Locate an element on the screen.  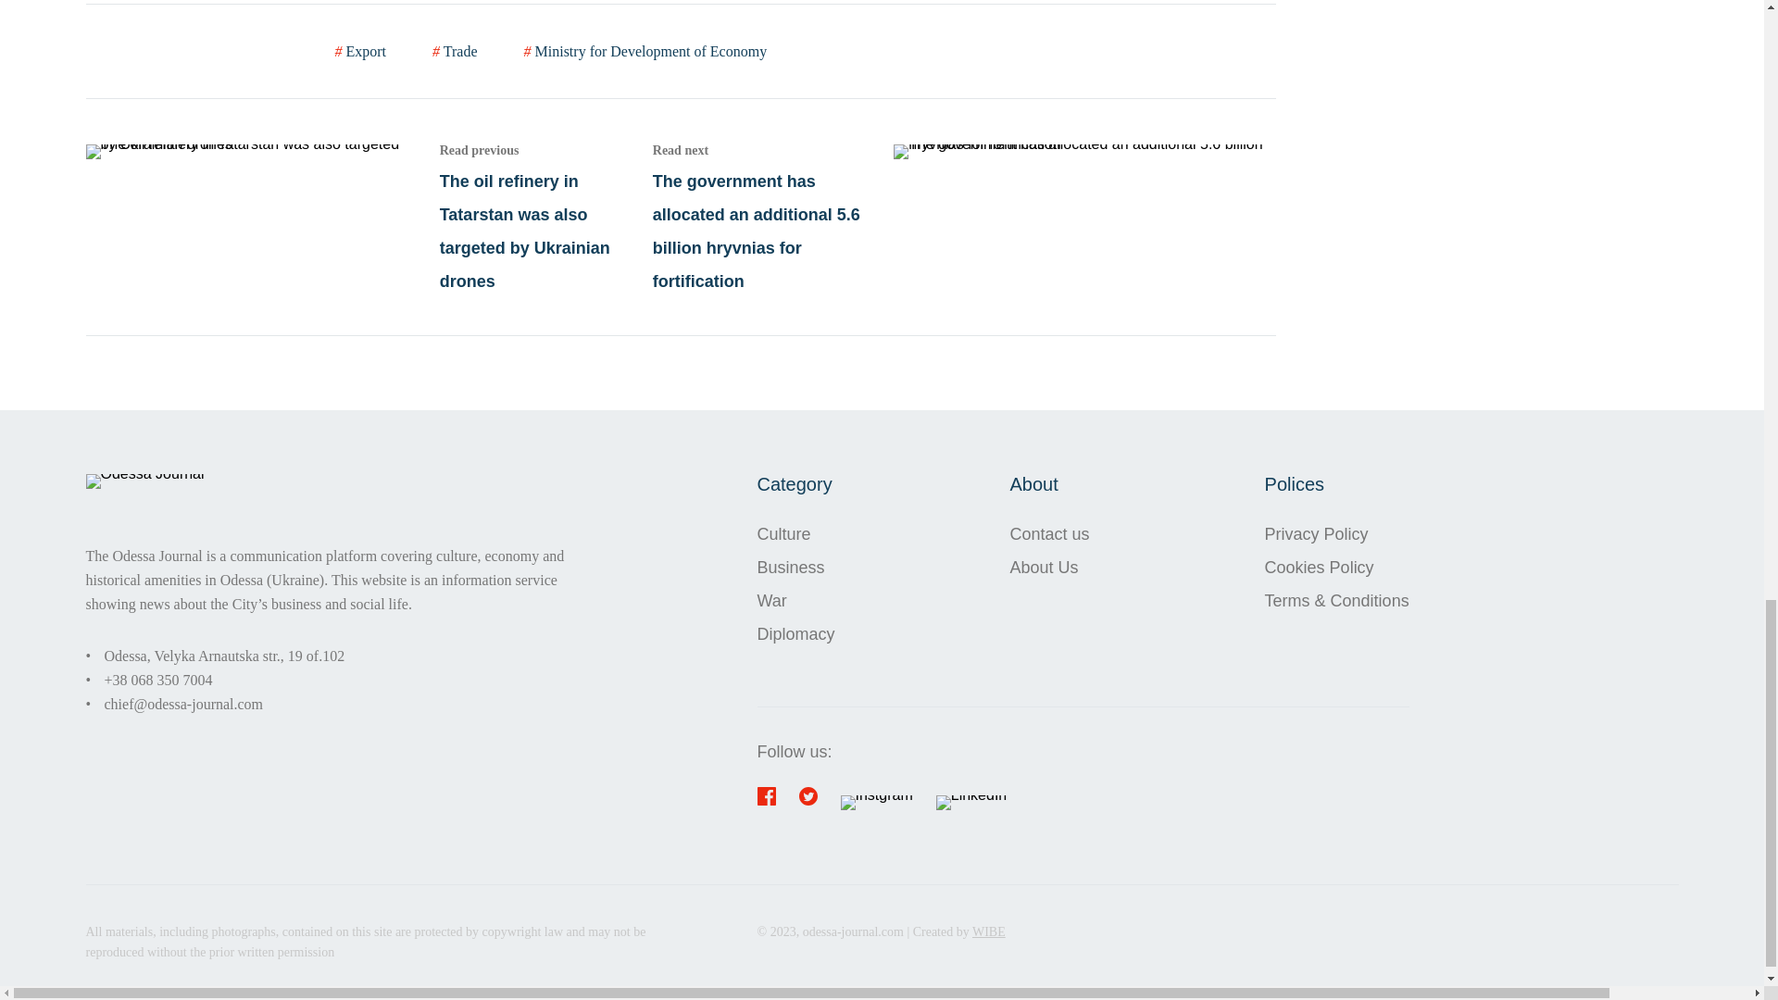
Read is located at coordinates (964, 217).